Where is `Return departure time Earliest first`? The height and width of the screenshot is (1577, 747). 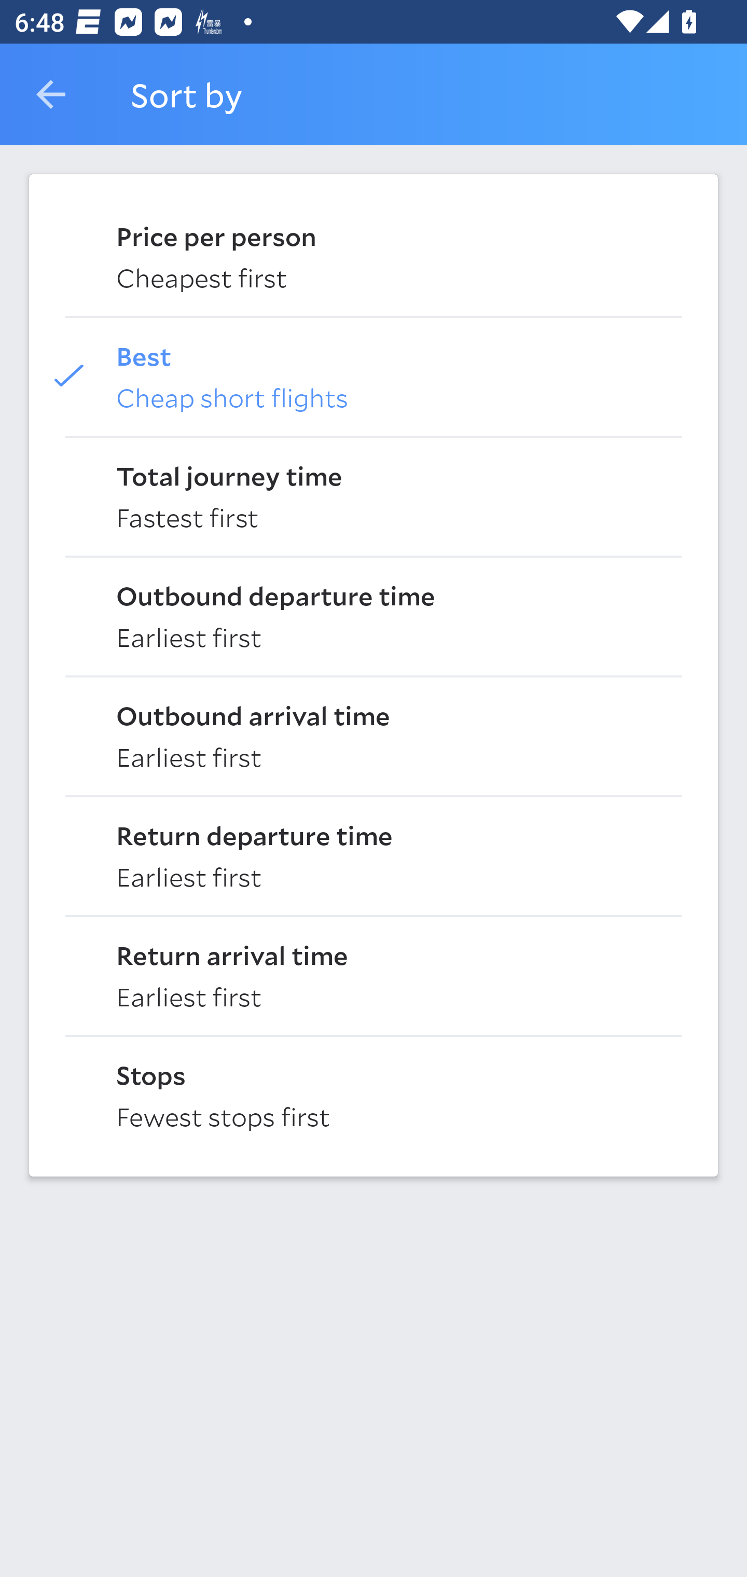
Return departure time Earliest first is located at coordinates (374, 855).